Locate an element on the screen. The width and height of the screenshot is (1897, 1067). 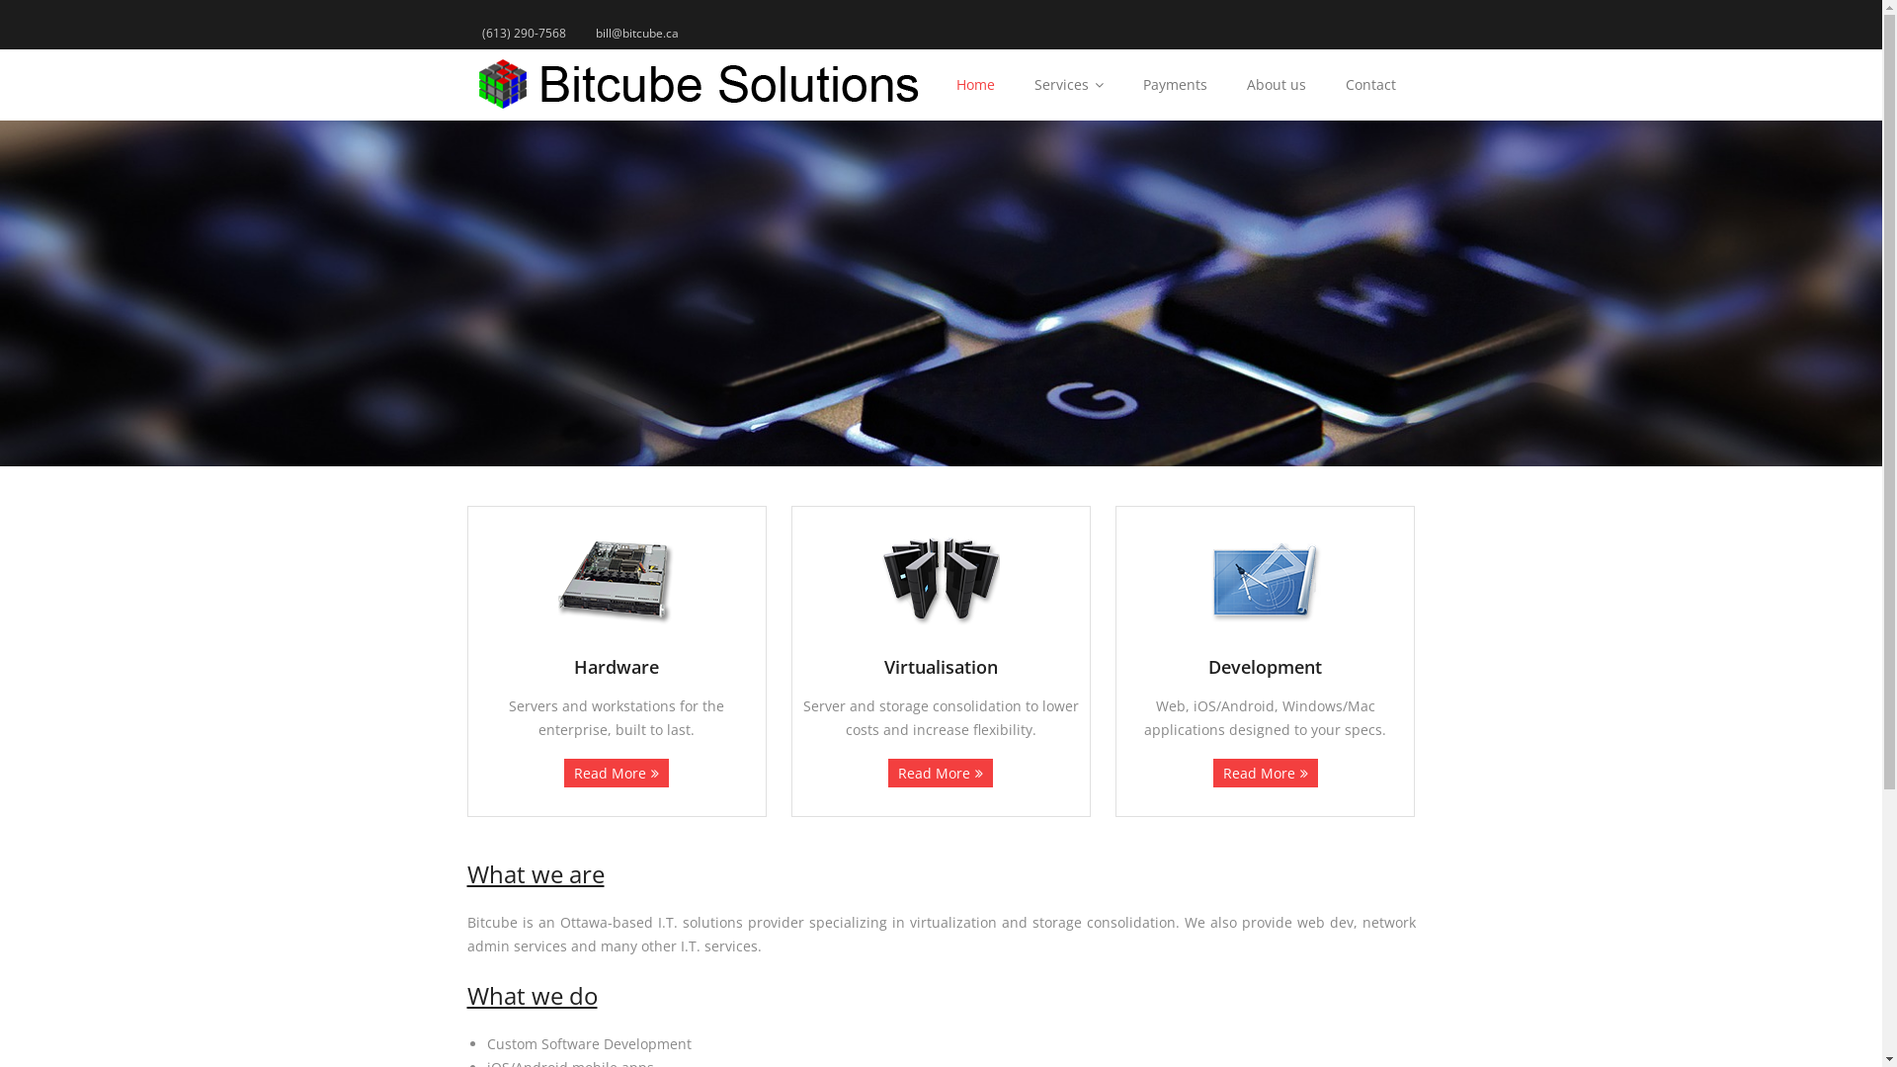
Read More is located at coordinates (1266, 773).